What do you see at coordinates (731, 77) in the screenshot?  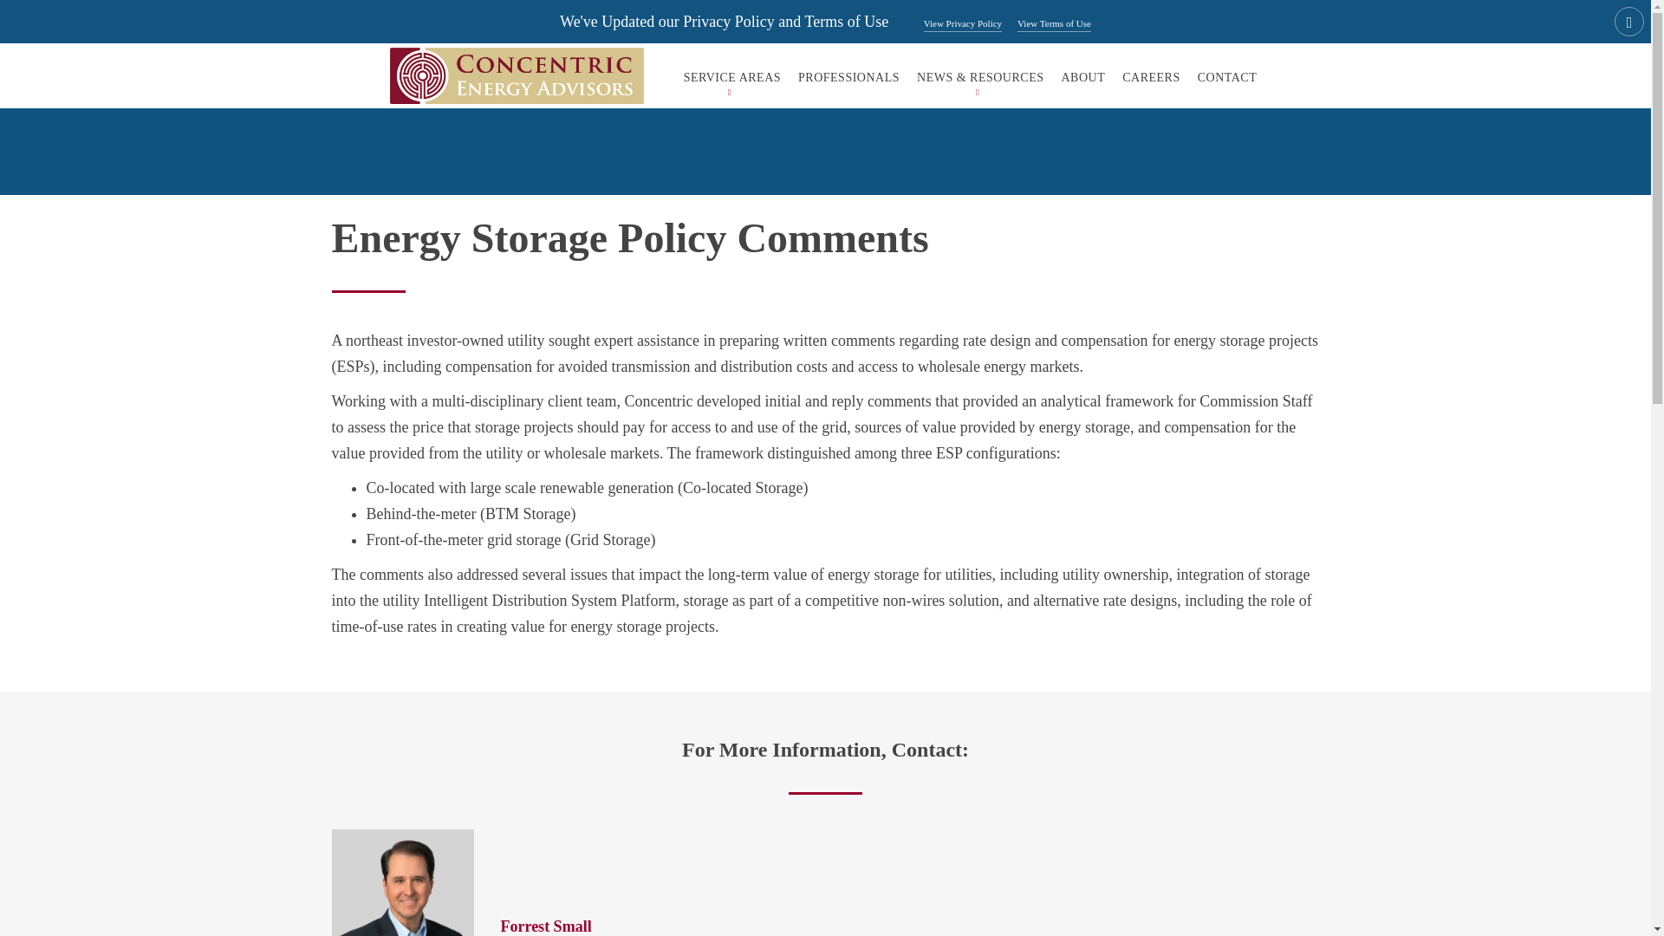 I see `SERVICE AREAS` at bounding box center [731, 77].